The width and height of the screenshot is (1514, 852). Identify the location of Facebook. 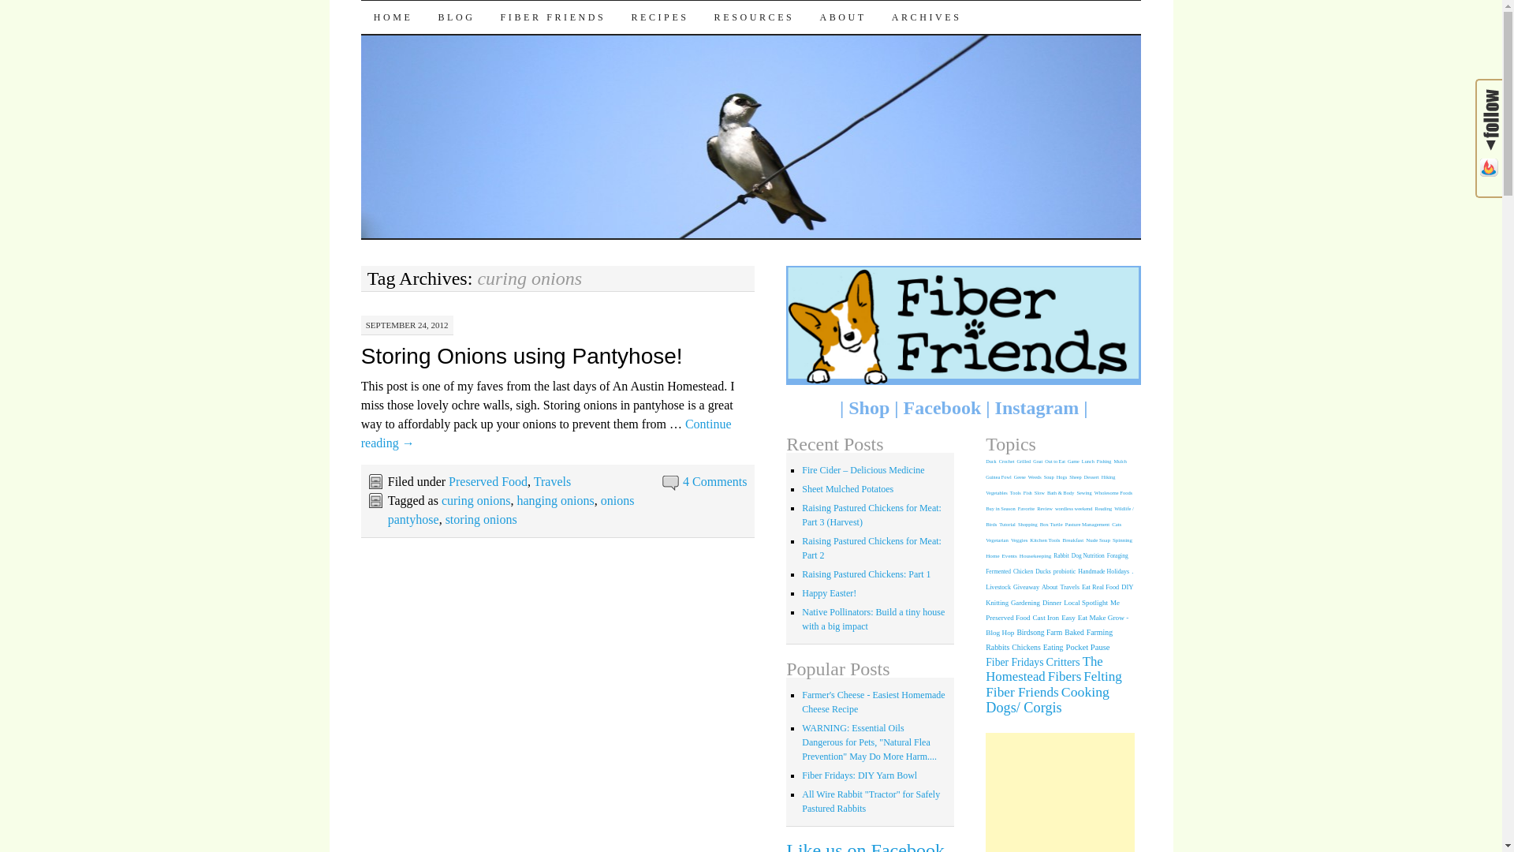
(942, 408).